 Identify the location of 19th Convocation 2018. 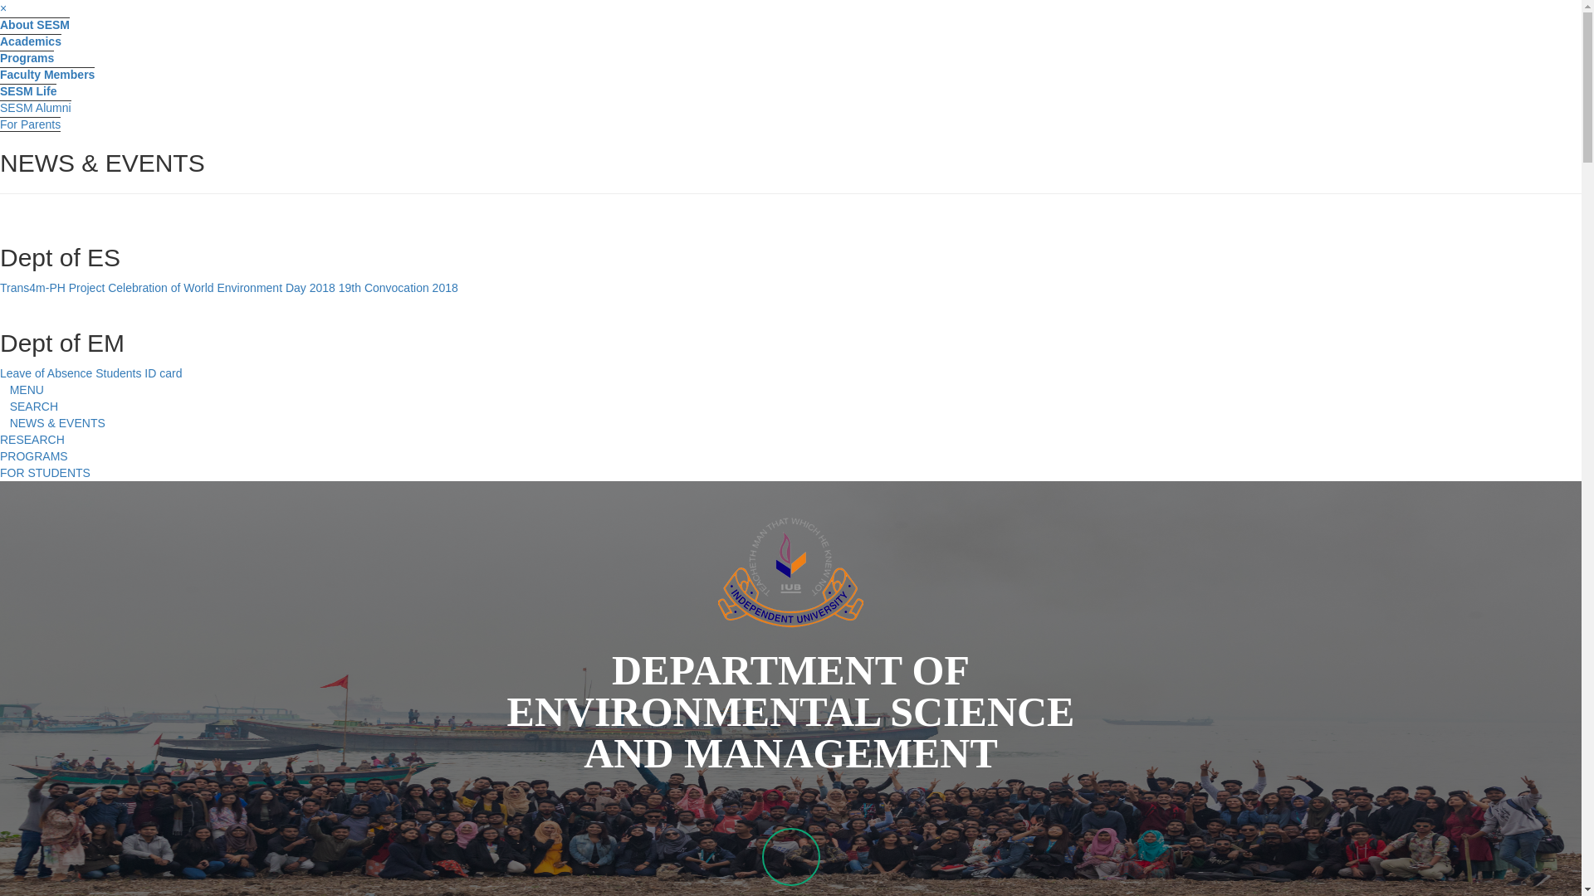
(398, 288).